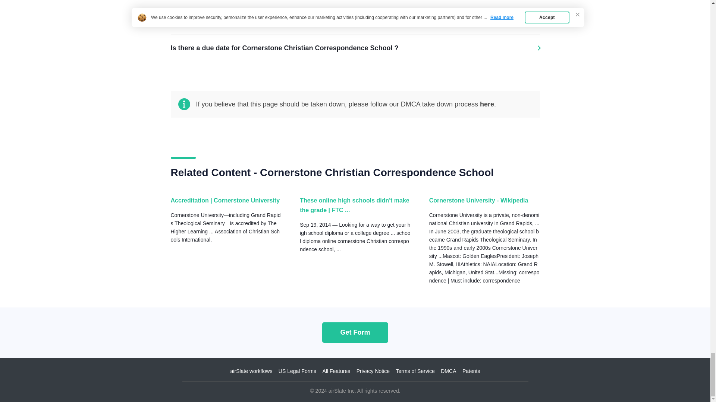 This screenshot has width=716, height=402. I want to click on here, so click(487, 104).